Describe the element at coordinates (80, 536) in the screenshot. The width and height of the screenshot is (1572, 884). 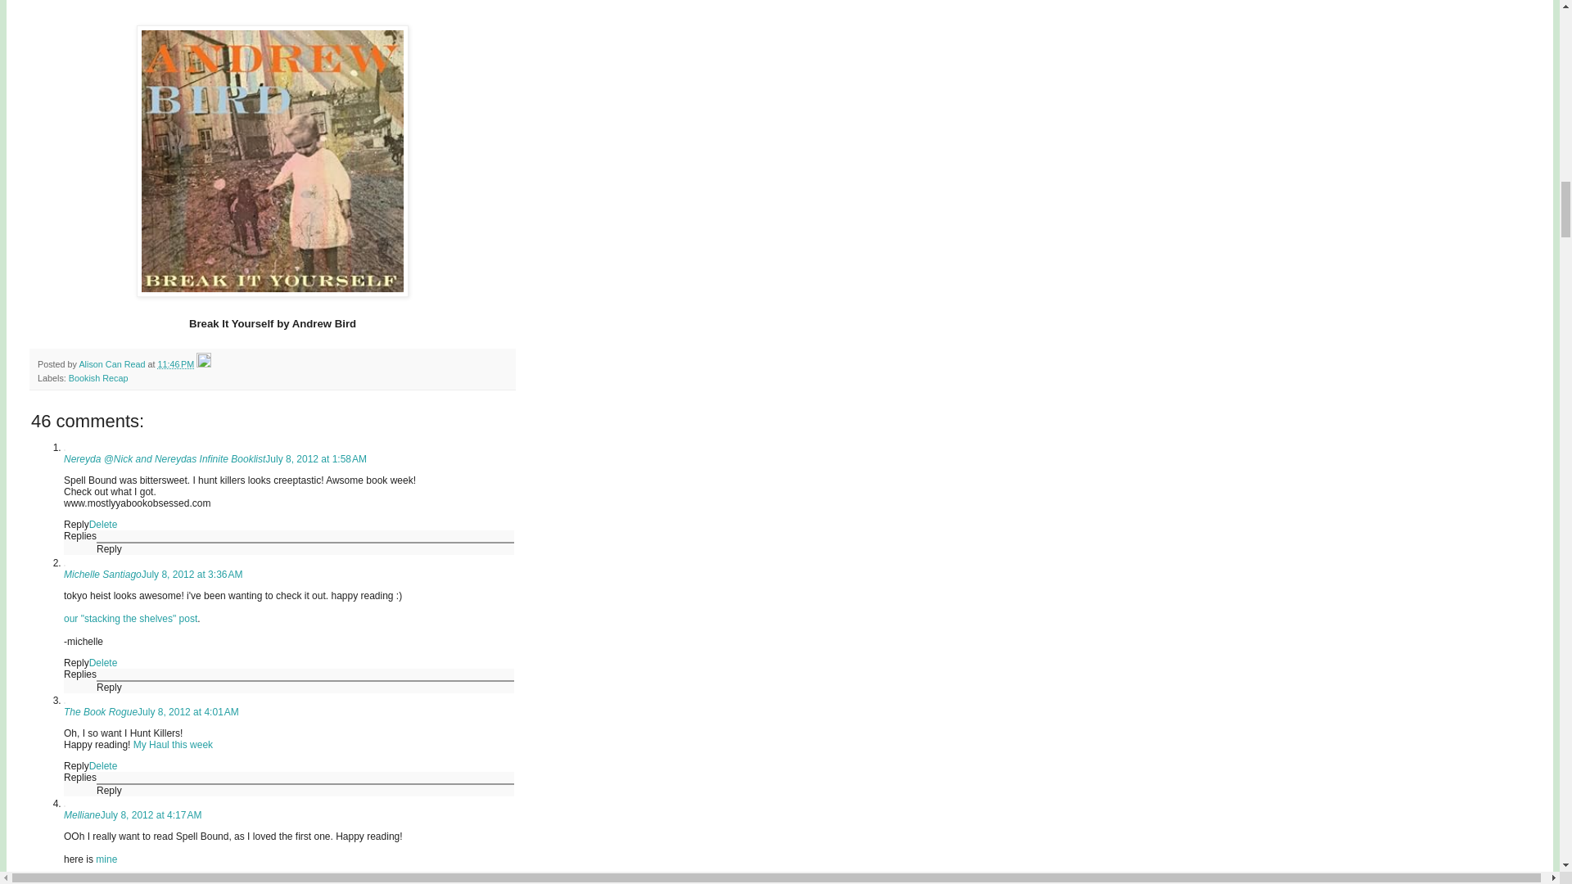
I see `Replies` at that location.